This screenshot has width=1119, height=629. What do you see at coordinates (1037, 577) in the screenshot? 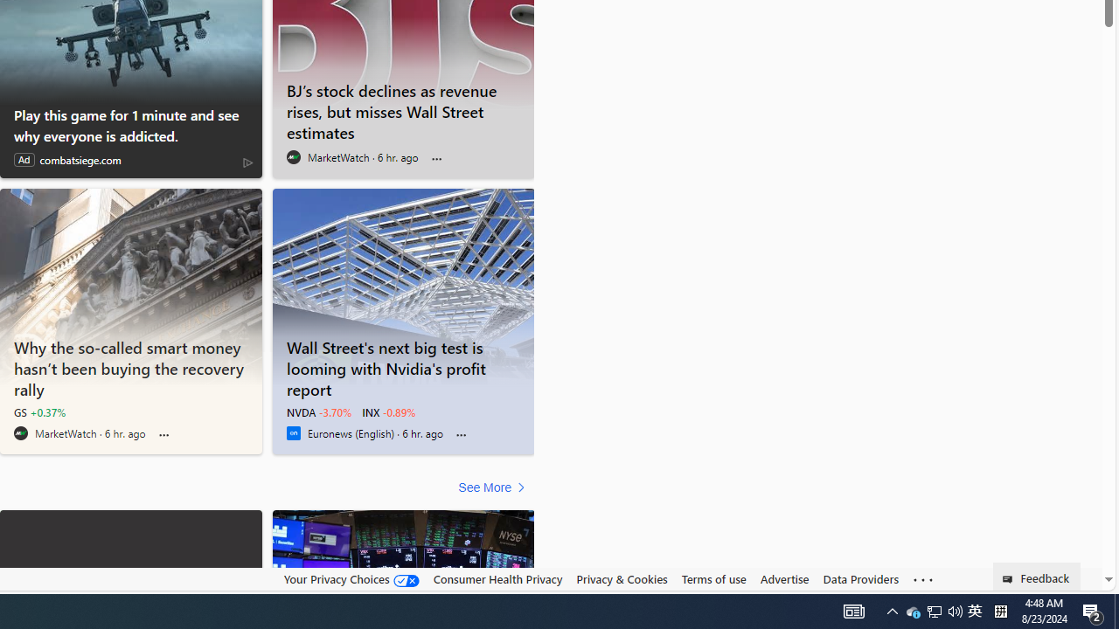
I see `Feedback` at bounding box center [1037, 577].